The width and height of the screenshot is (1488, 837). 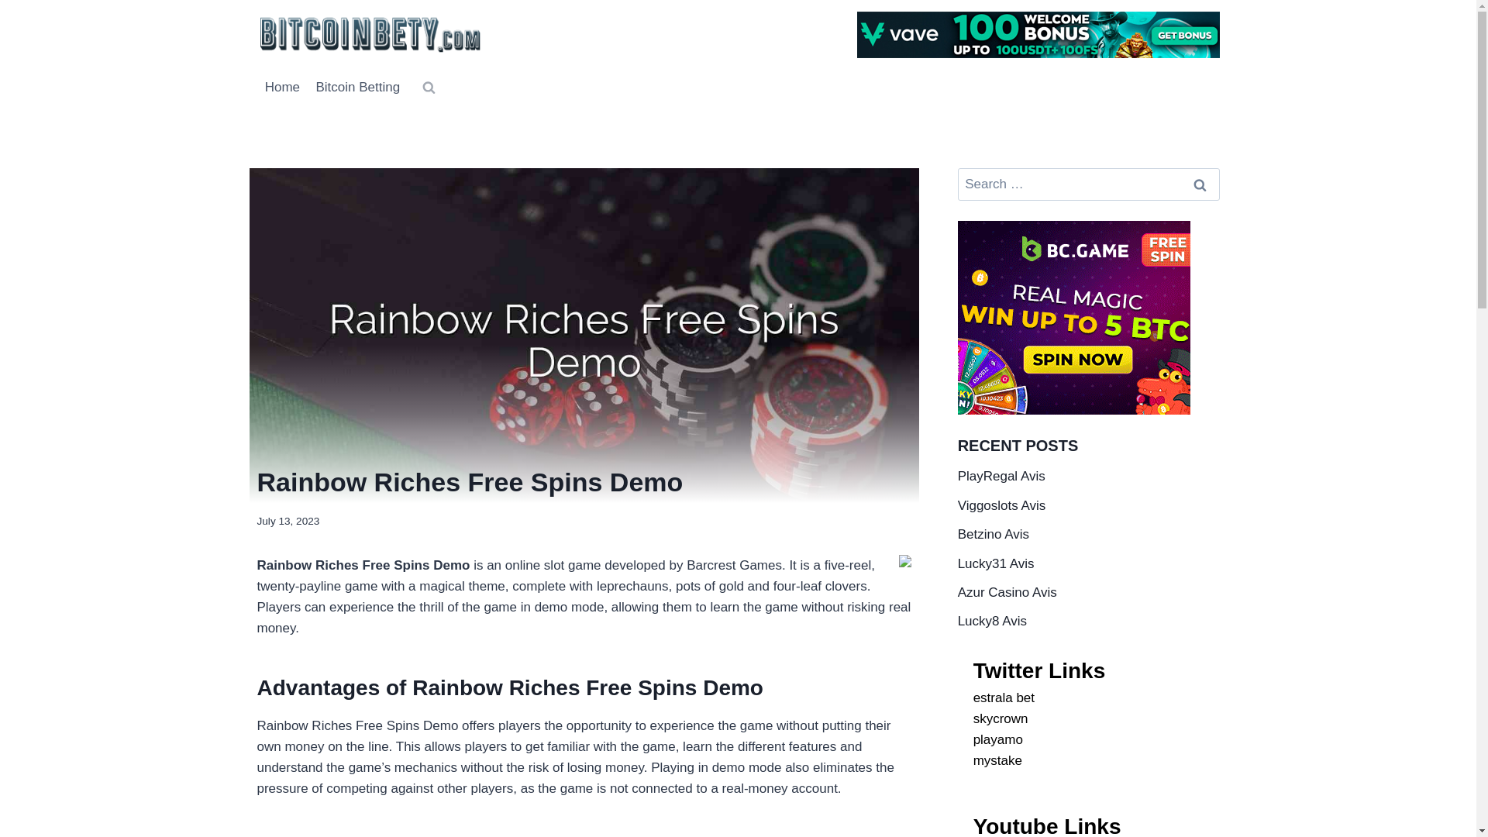 What do you see at coordinates (282, 87) in the screenshot?
I see `Home` at bounding box center [282, 87].